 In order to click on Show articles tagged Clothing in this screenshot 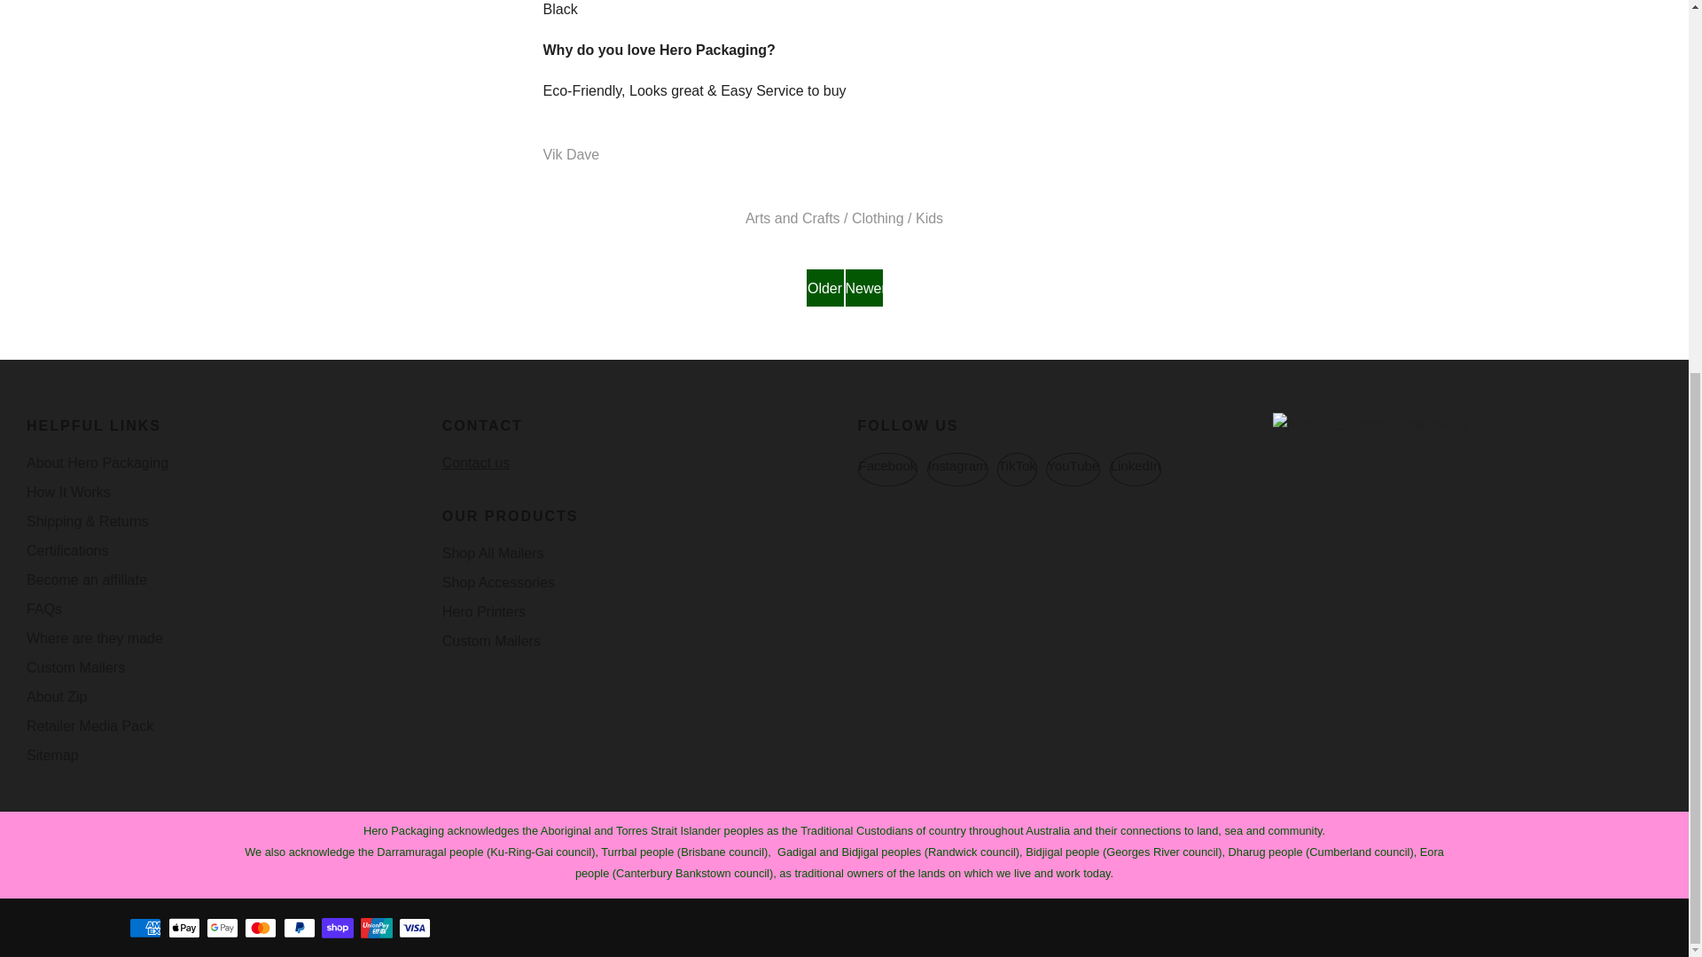, I will do `click(878, 218)`.